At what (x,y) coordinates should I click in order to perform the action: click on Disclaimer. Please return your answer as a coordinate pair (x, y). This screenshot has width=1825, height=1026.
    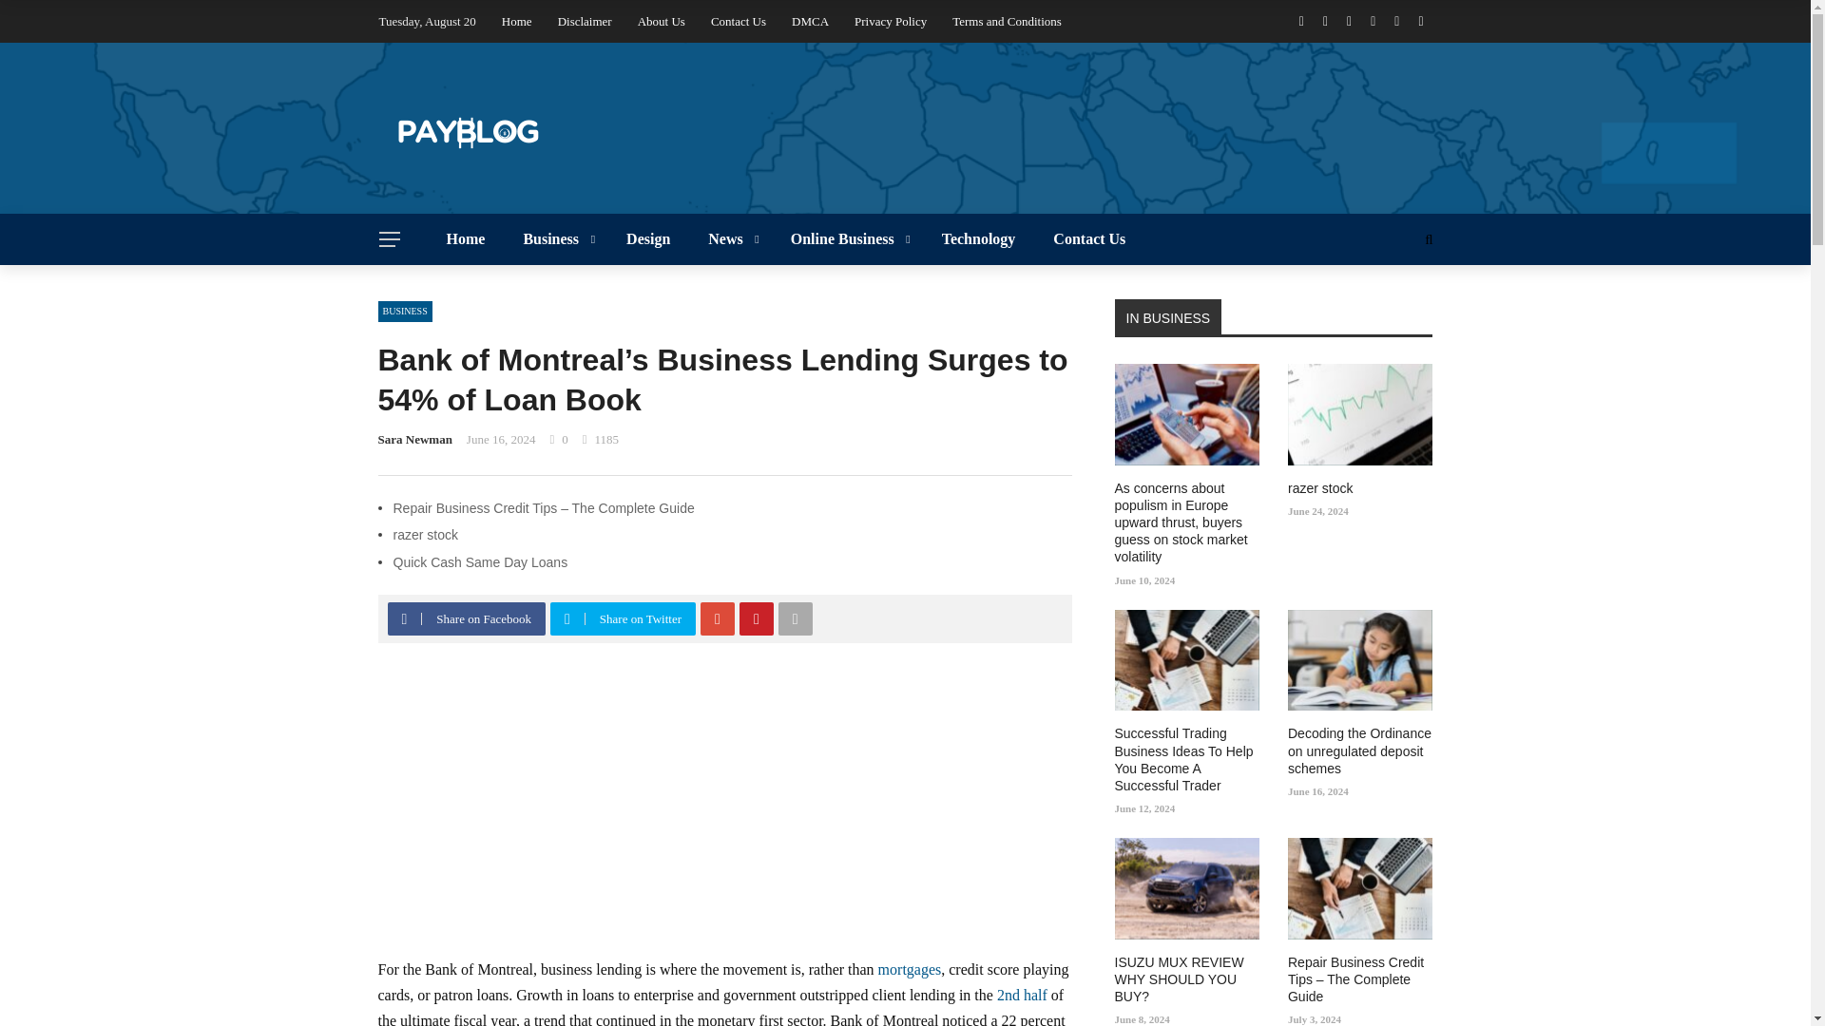
    Looking at the image, I should click on (585, 21).